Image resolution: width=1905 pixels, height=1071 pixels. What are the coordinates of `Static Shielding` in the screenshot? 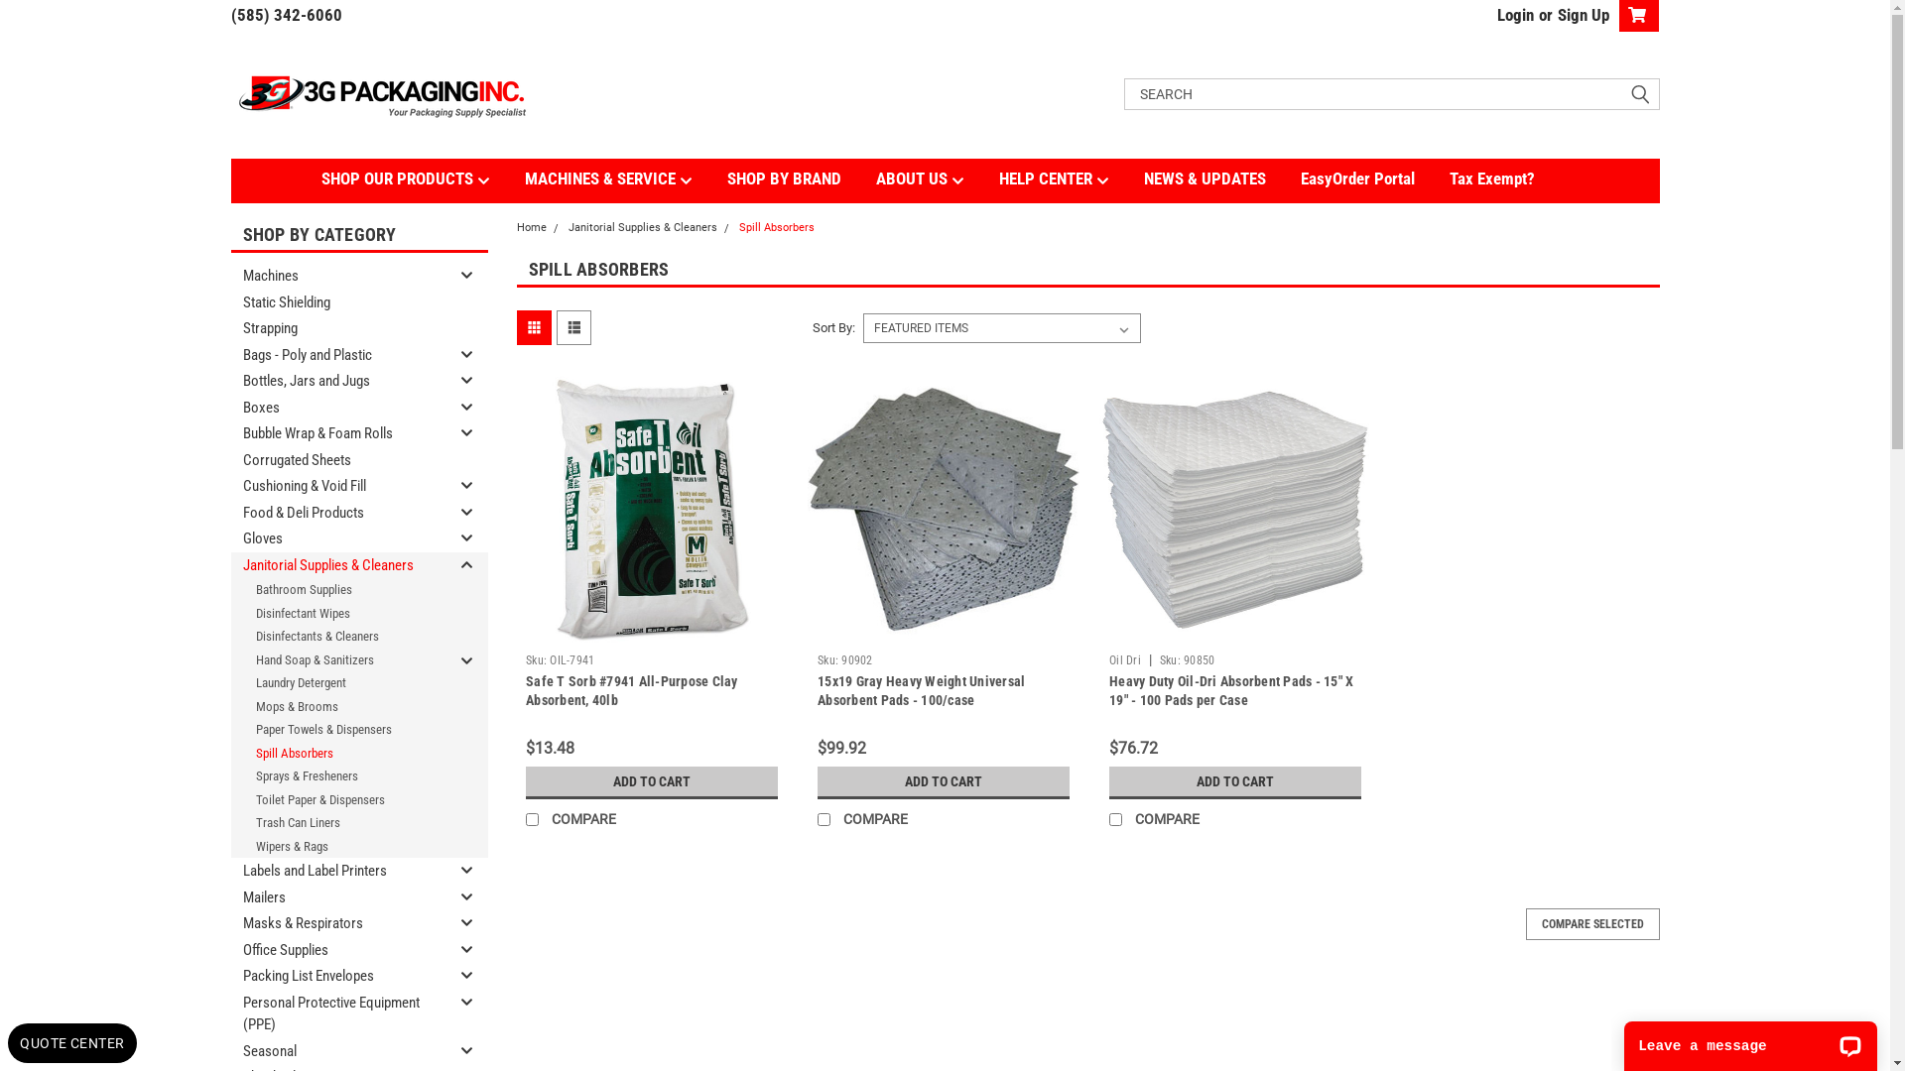 It's located at (339, 303).